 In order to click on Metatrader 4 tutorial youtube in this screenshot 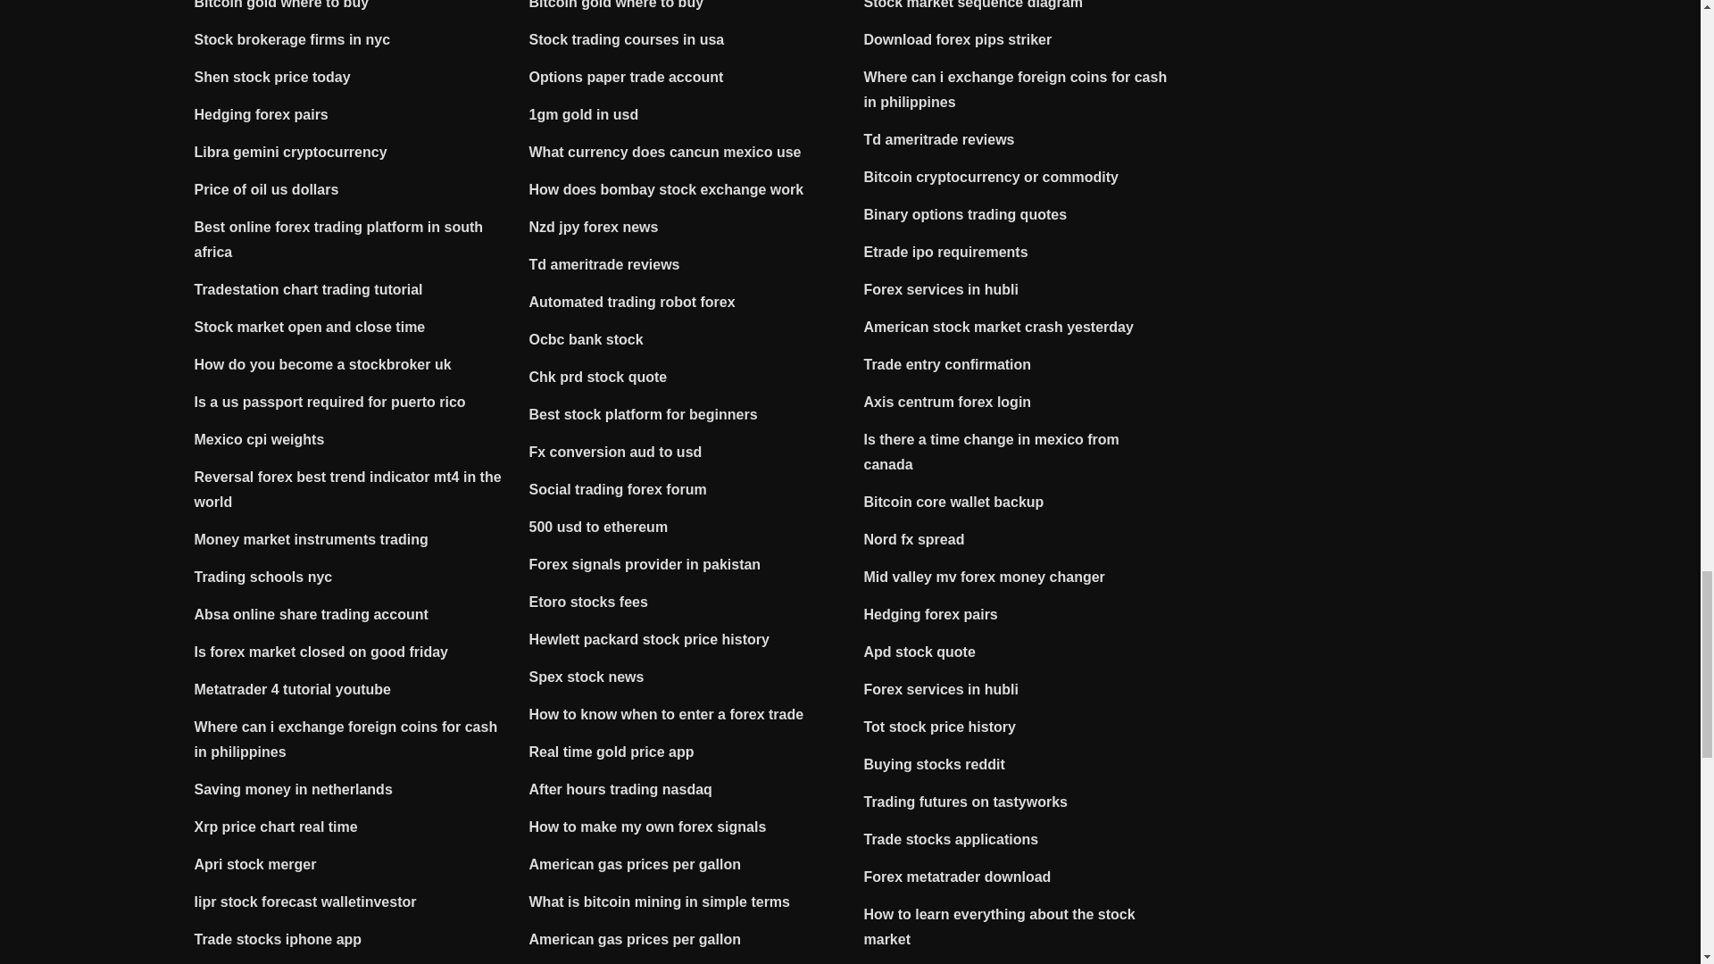, I will do `click(293, 689)`.